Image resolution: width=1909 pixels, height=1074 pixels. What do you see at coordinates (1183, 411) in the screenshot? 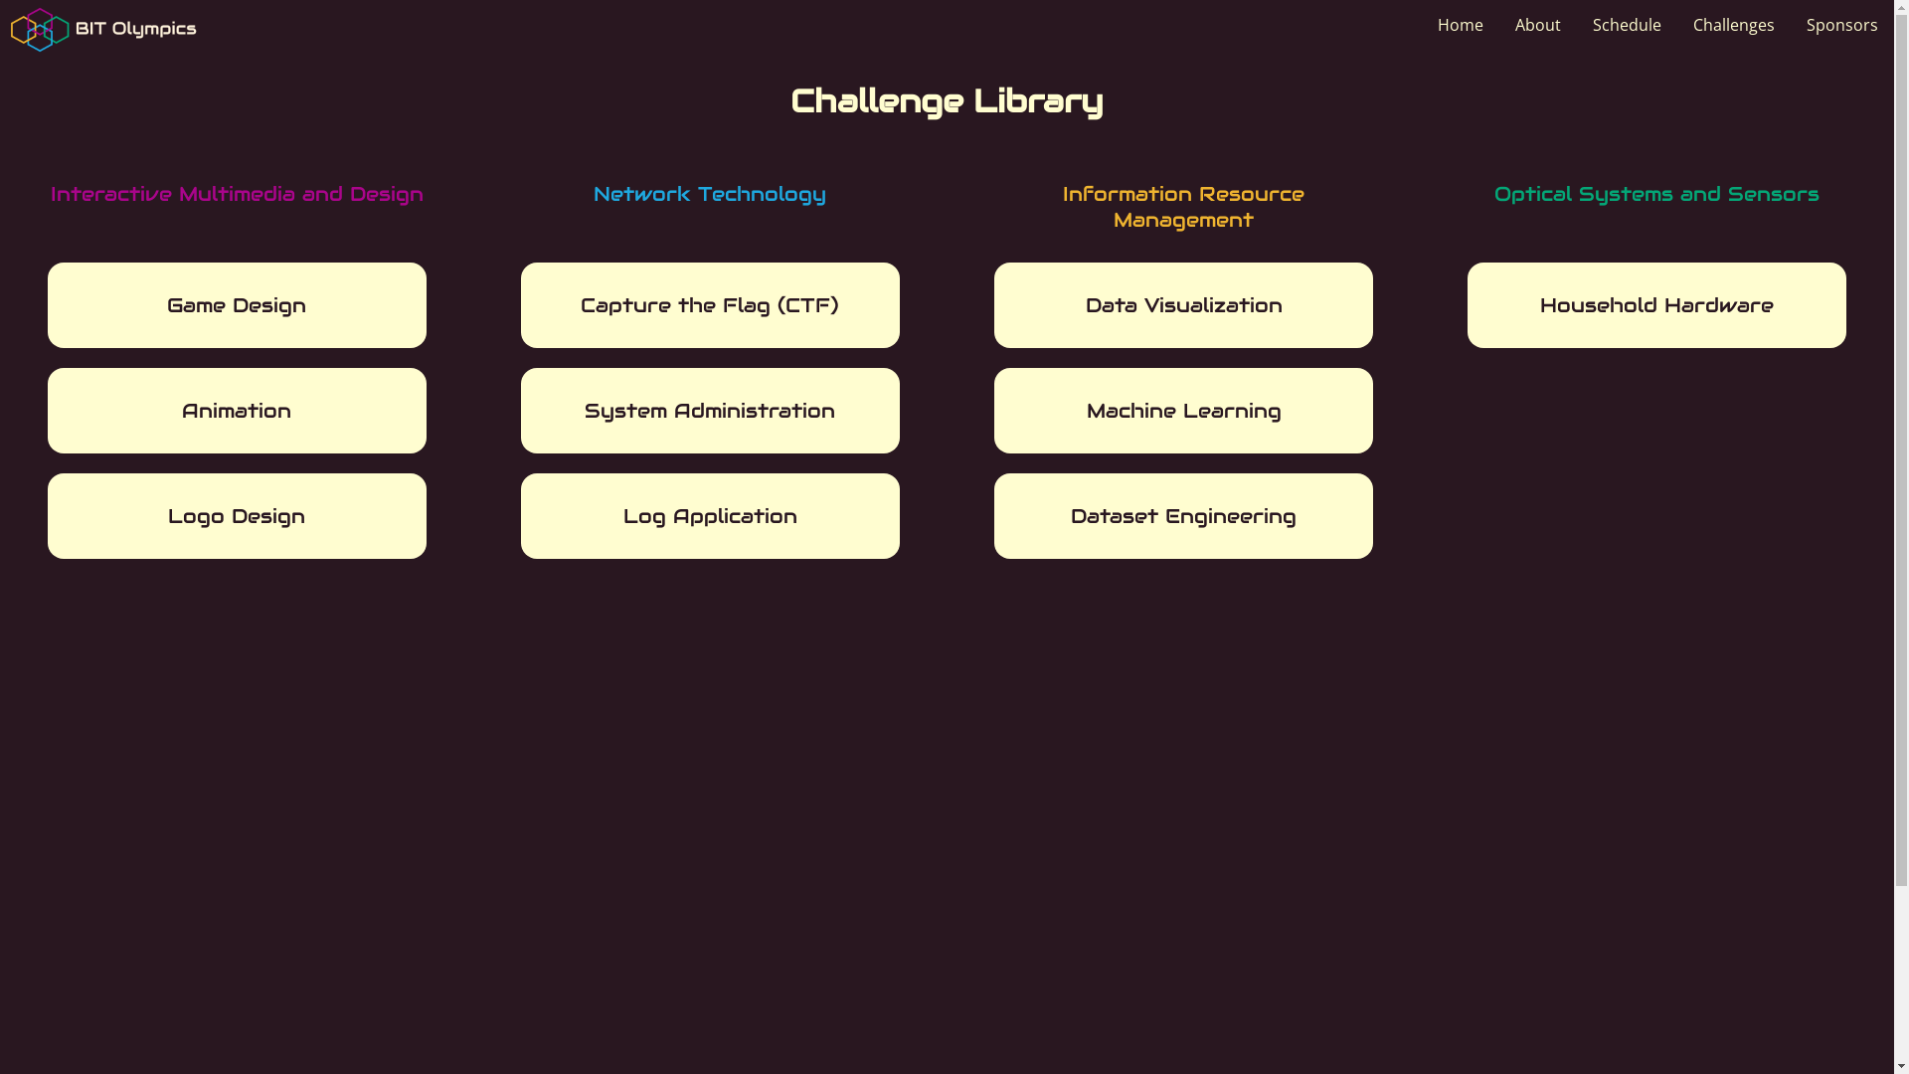
I see `Machine Learning` at bounding box center [1183, 411].